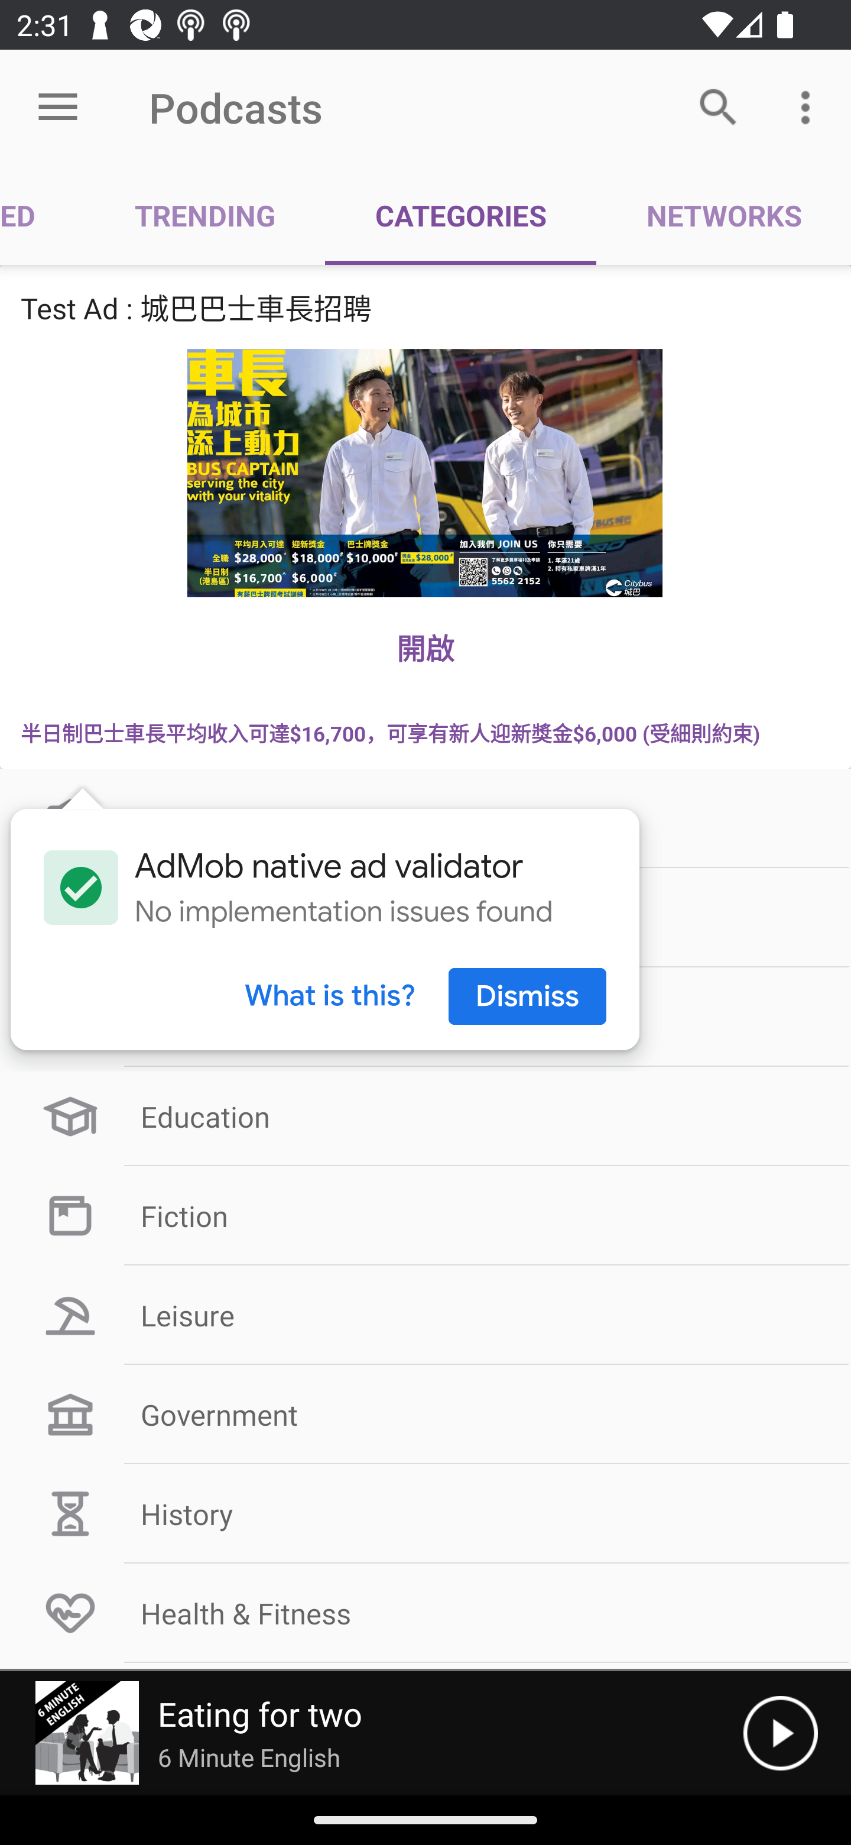  I want to click on Leisure, so click(425, 1315).